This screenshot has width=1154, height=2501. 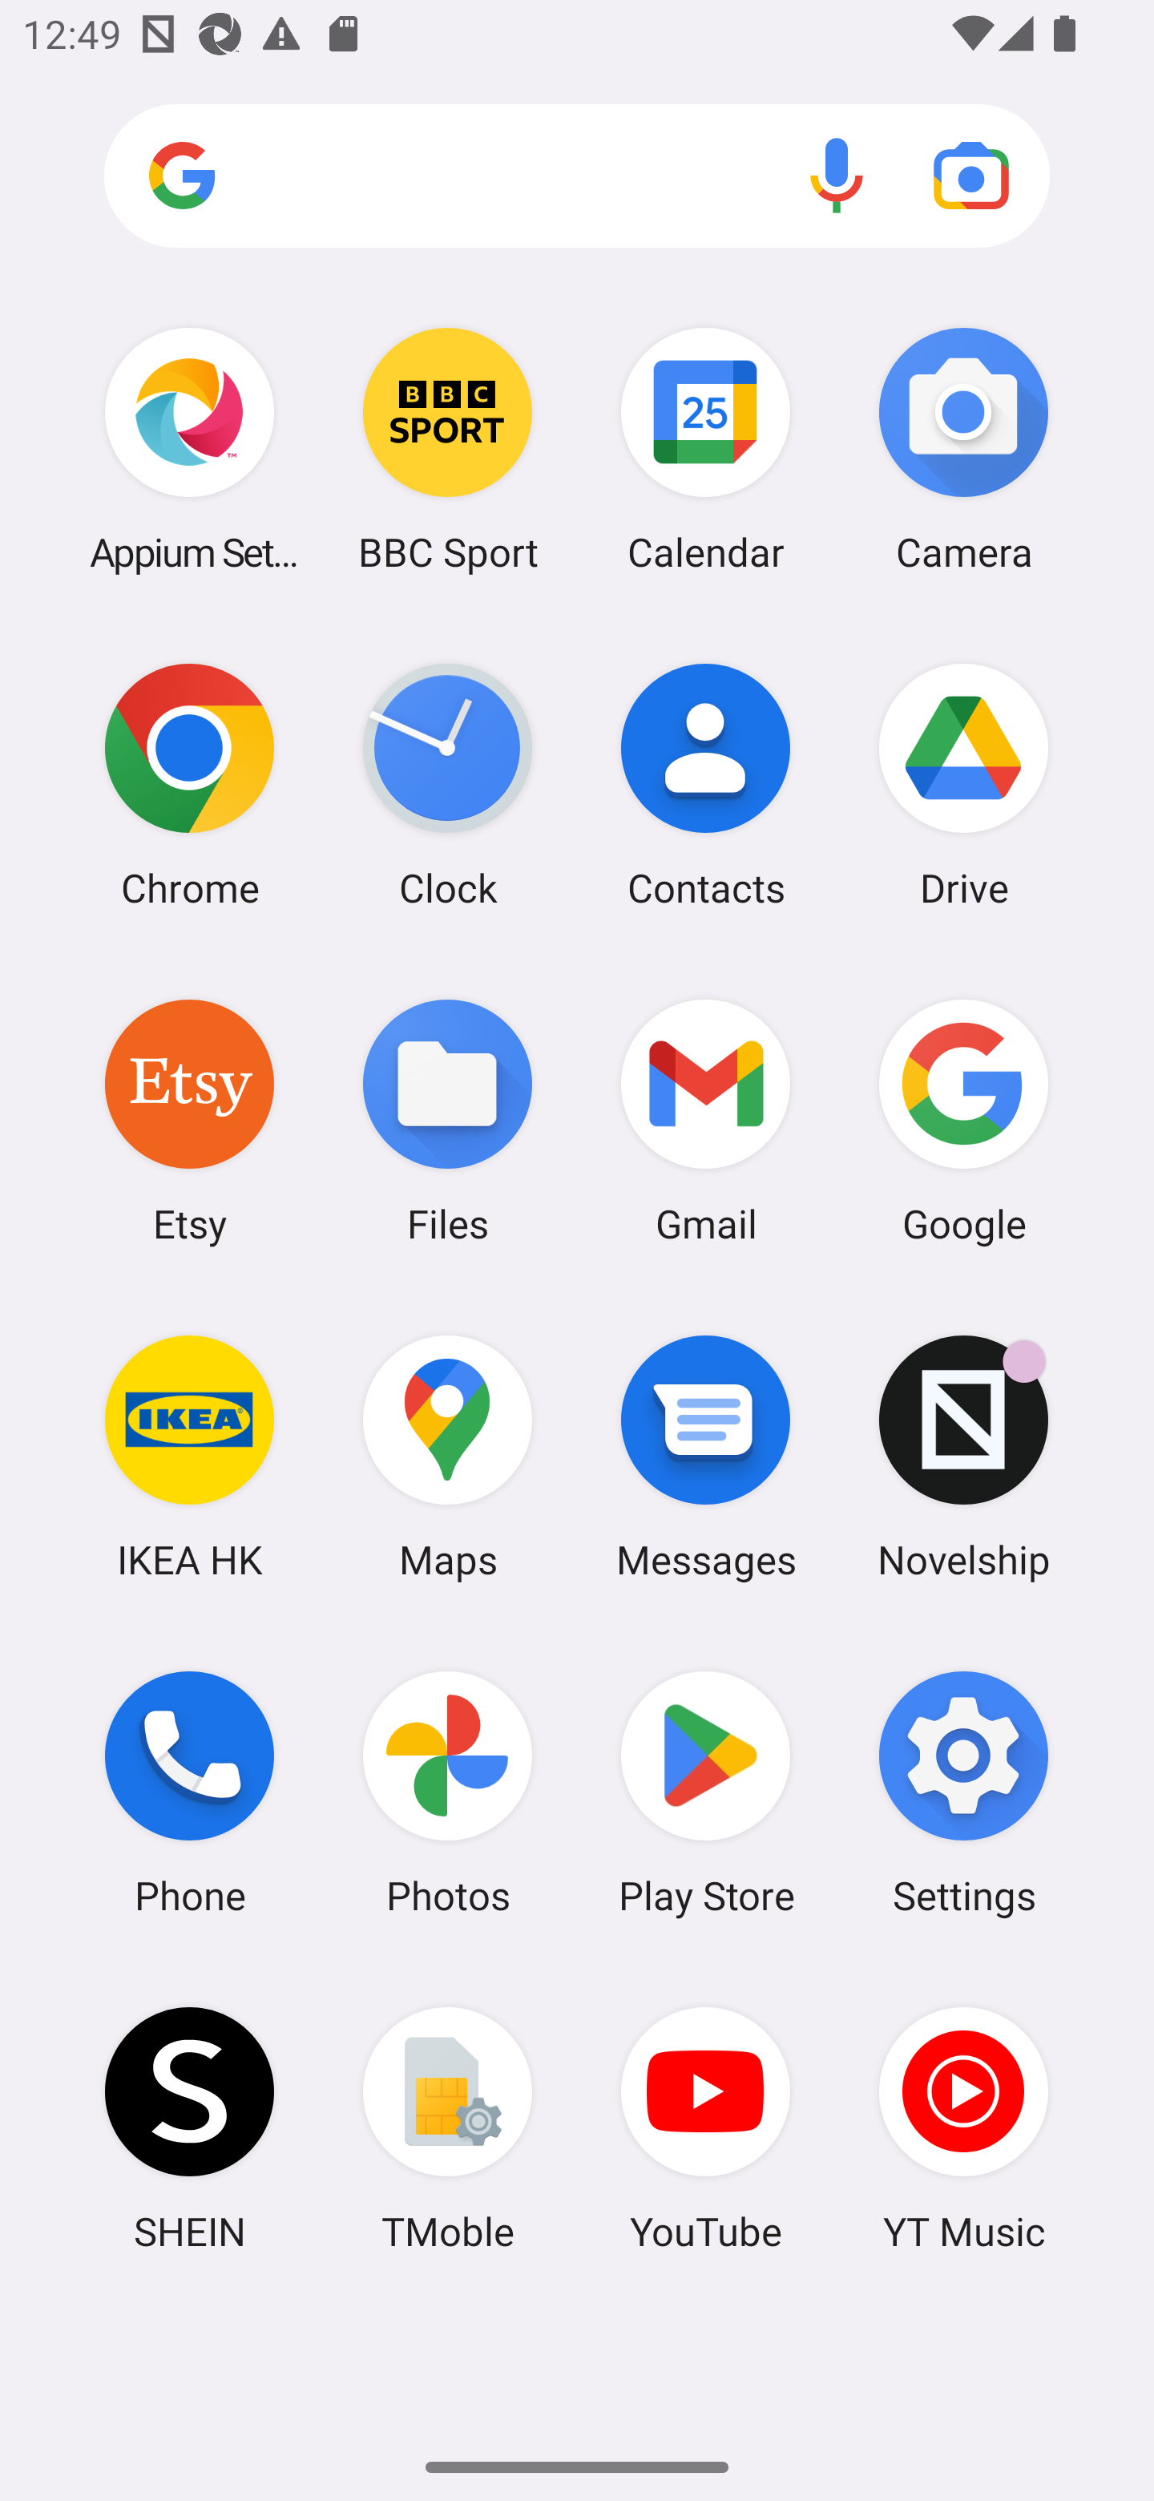 I want to click on Etsy, so click(x=189, y=1120).